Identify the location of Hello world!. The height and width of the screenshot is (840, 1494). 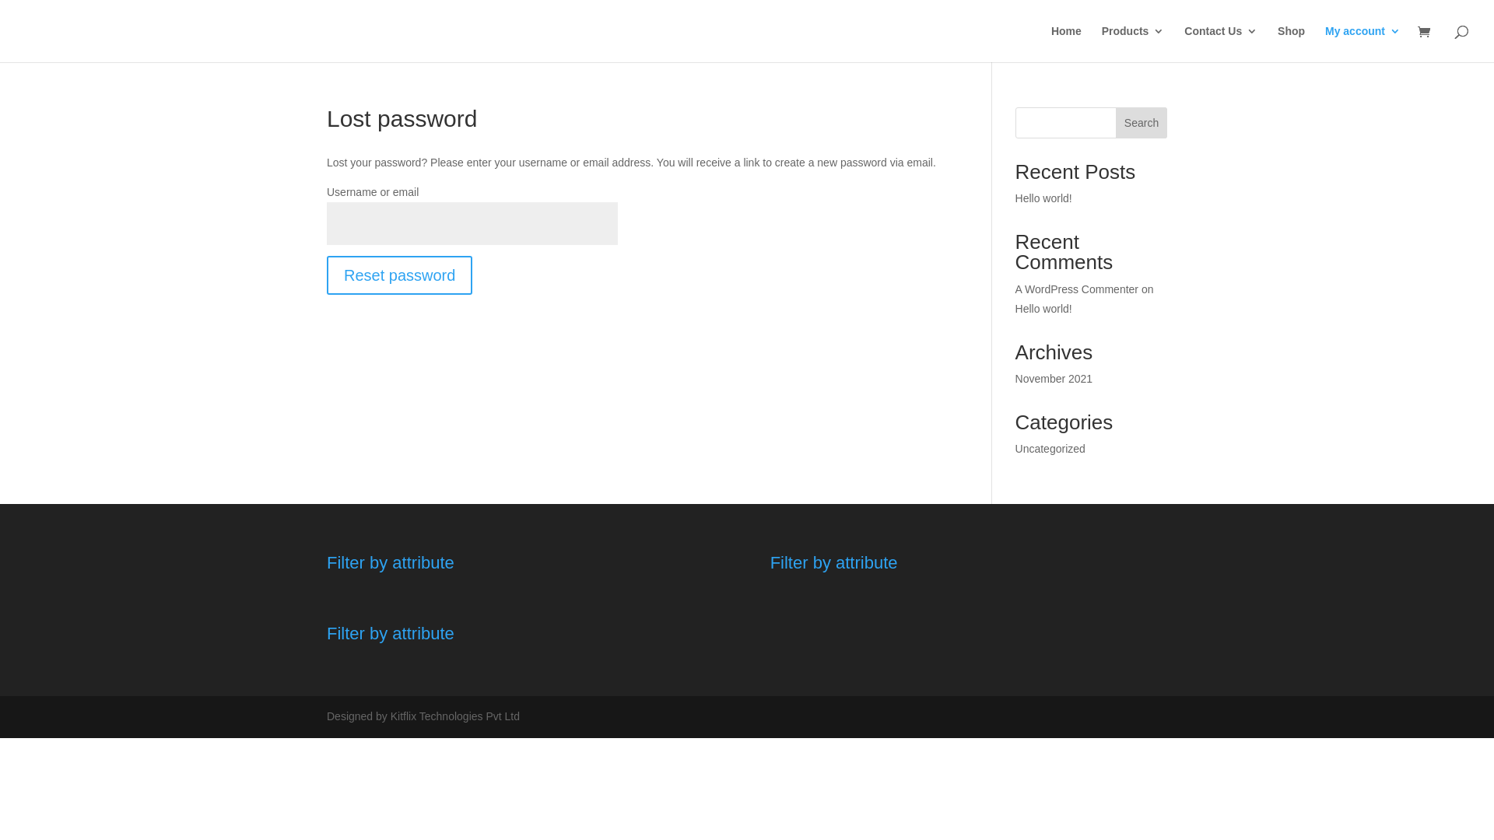
(1044, 309).